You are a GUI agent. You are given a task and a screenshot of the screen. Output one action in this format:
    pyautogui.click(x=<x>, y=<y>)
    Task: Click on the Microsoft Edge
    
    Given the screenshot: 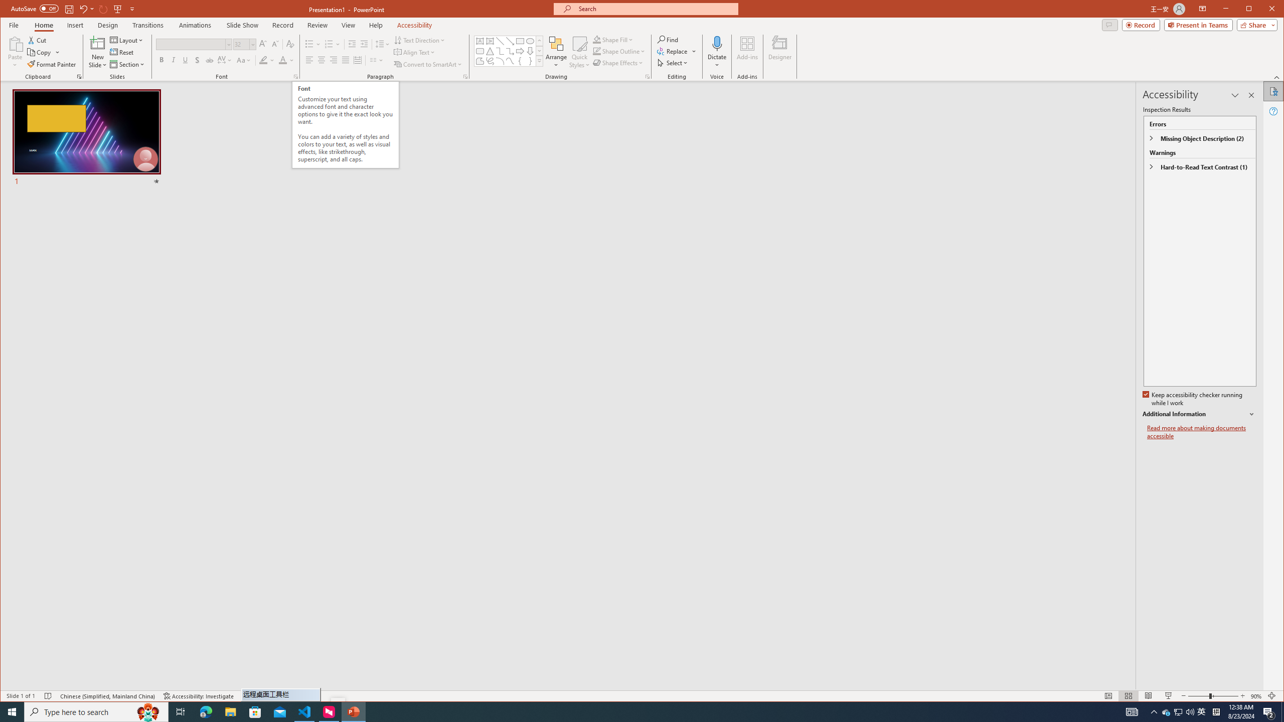 What is the action you would take?
    pyautogui.click(x=206, y=712)
    